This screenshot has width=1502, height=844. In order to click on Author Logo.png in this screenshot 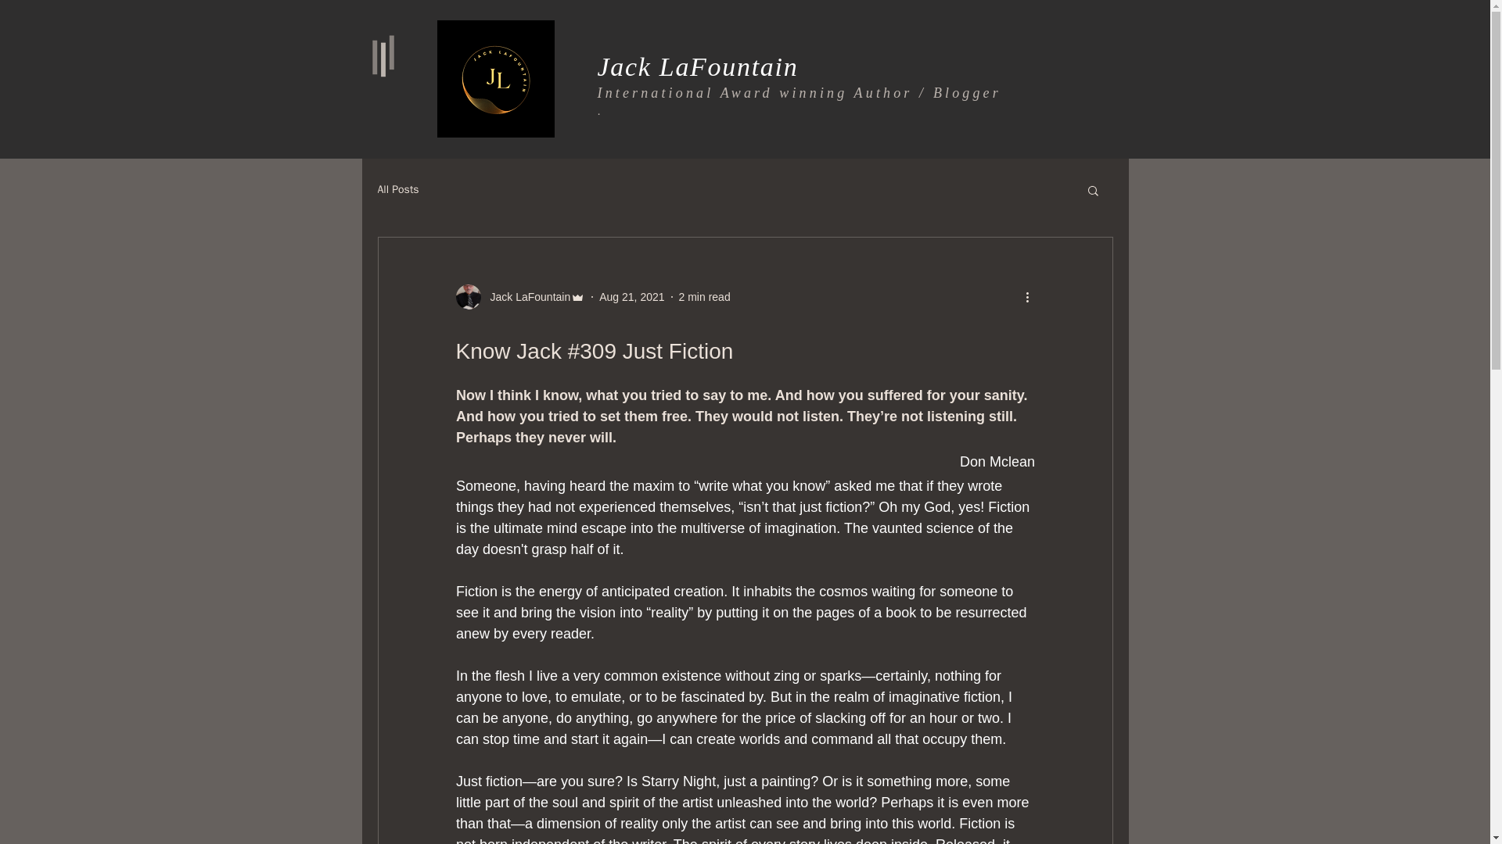, I will do `click(495, 78)`.